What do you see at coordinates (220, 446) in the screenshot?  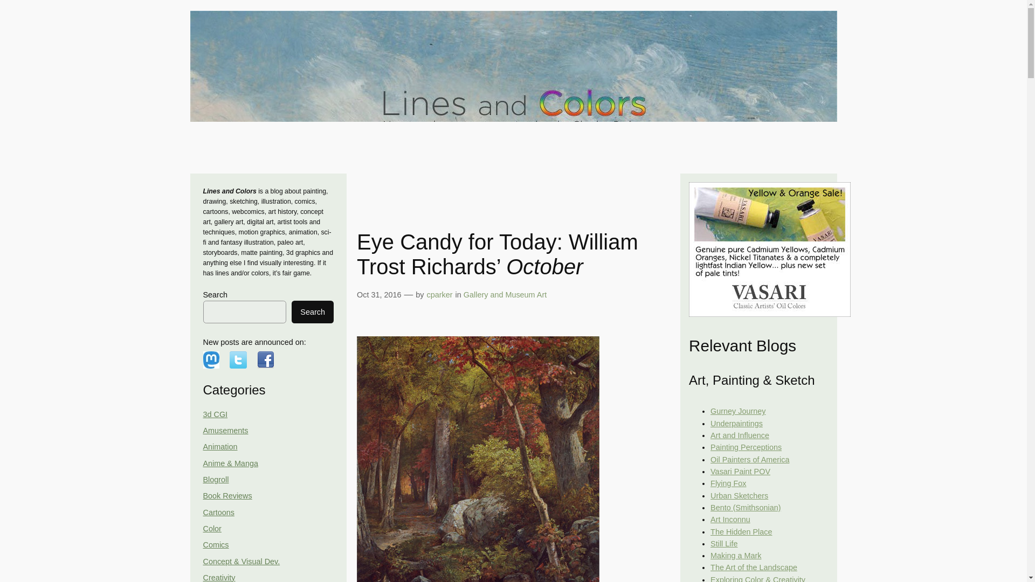 I see `Animation` at bounding box center [220, 446].